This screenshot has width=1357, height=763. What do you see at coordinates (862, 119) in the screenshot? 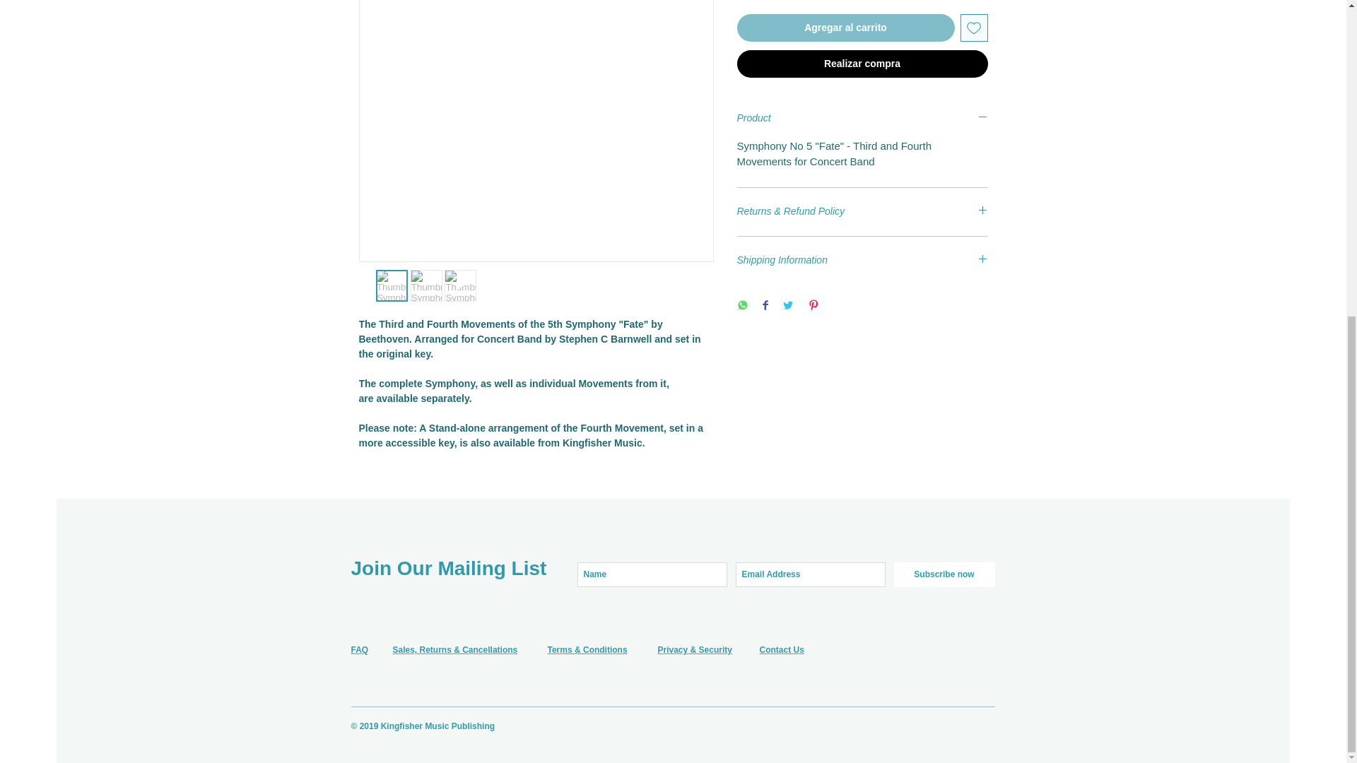
I see `Product` at bounding box center [862, 119].